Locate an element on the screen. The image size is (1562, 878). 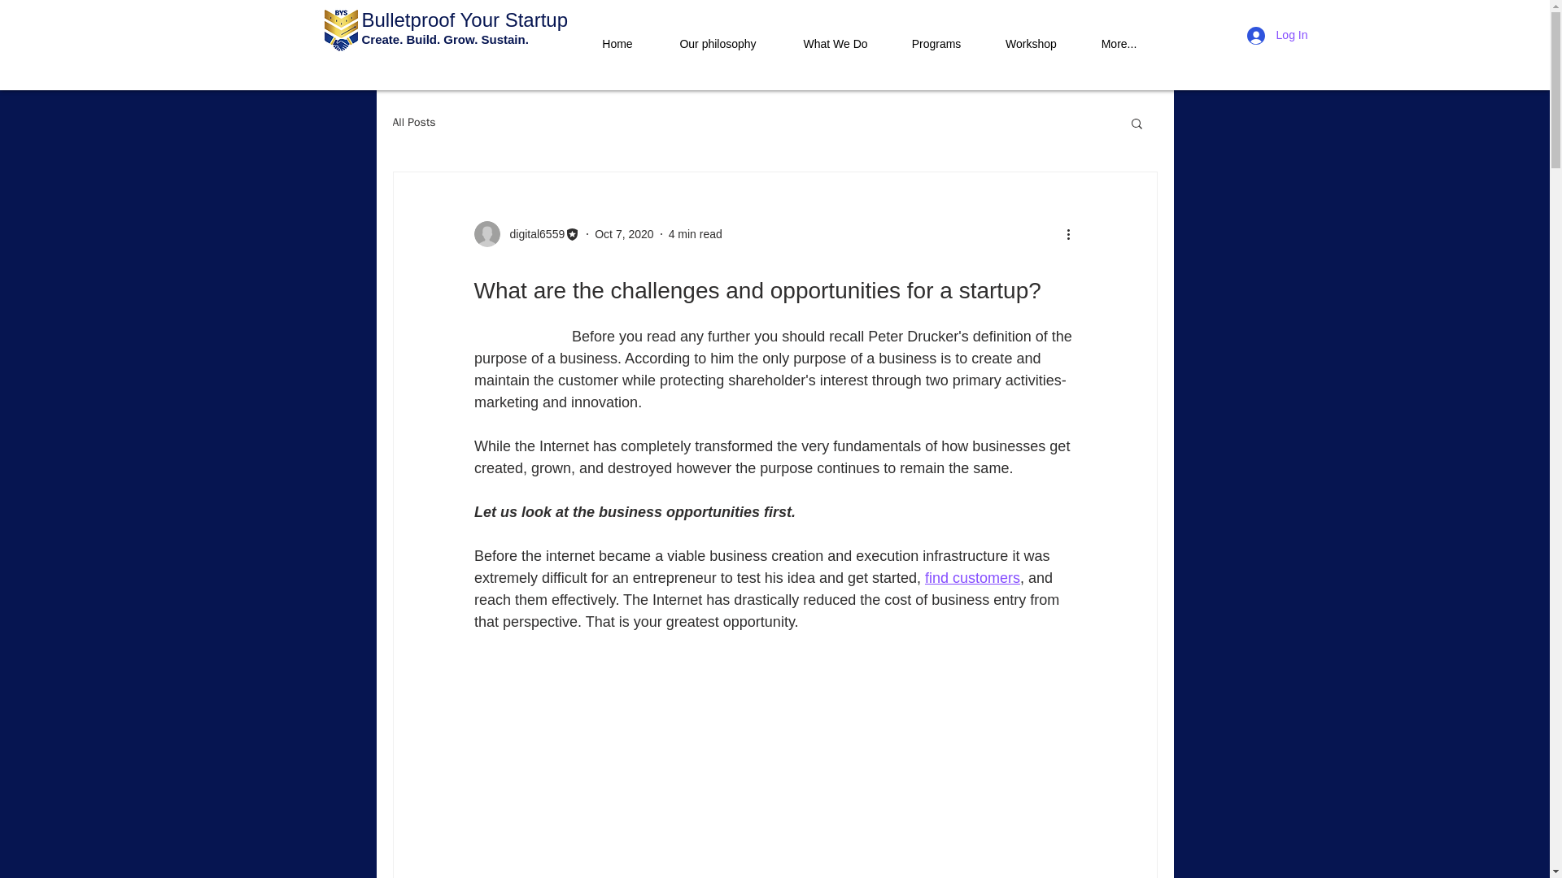
Programs is located at coordinates (937, 36).